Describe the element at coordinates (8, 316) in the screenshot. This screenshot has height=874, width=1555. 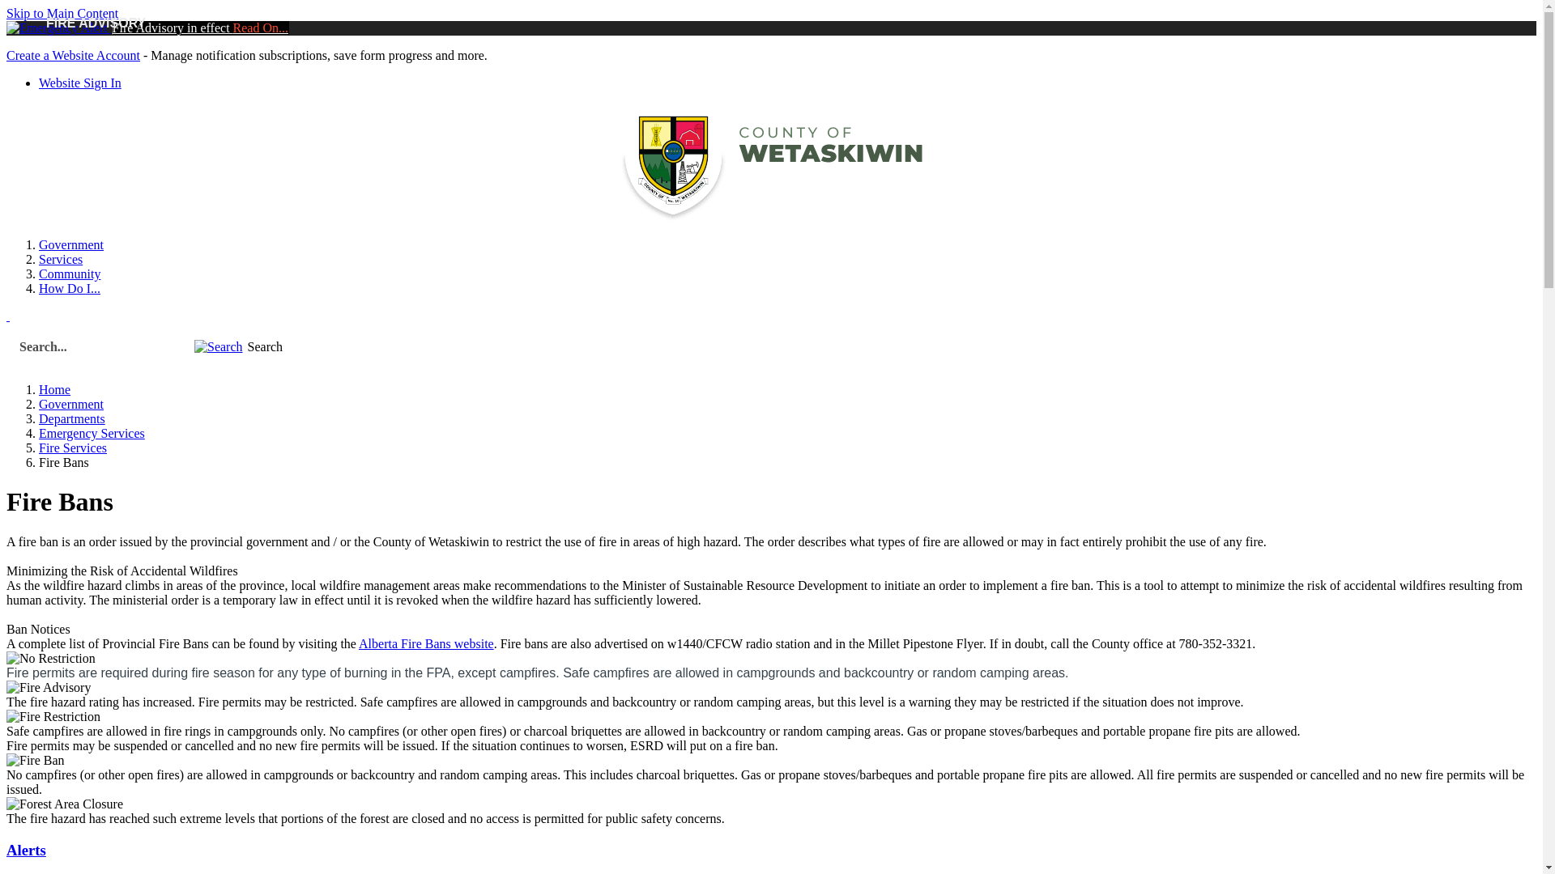
I see ` ` at that location.